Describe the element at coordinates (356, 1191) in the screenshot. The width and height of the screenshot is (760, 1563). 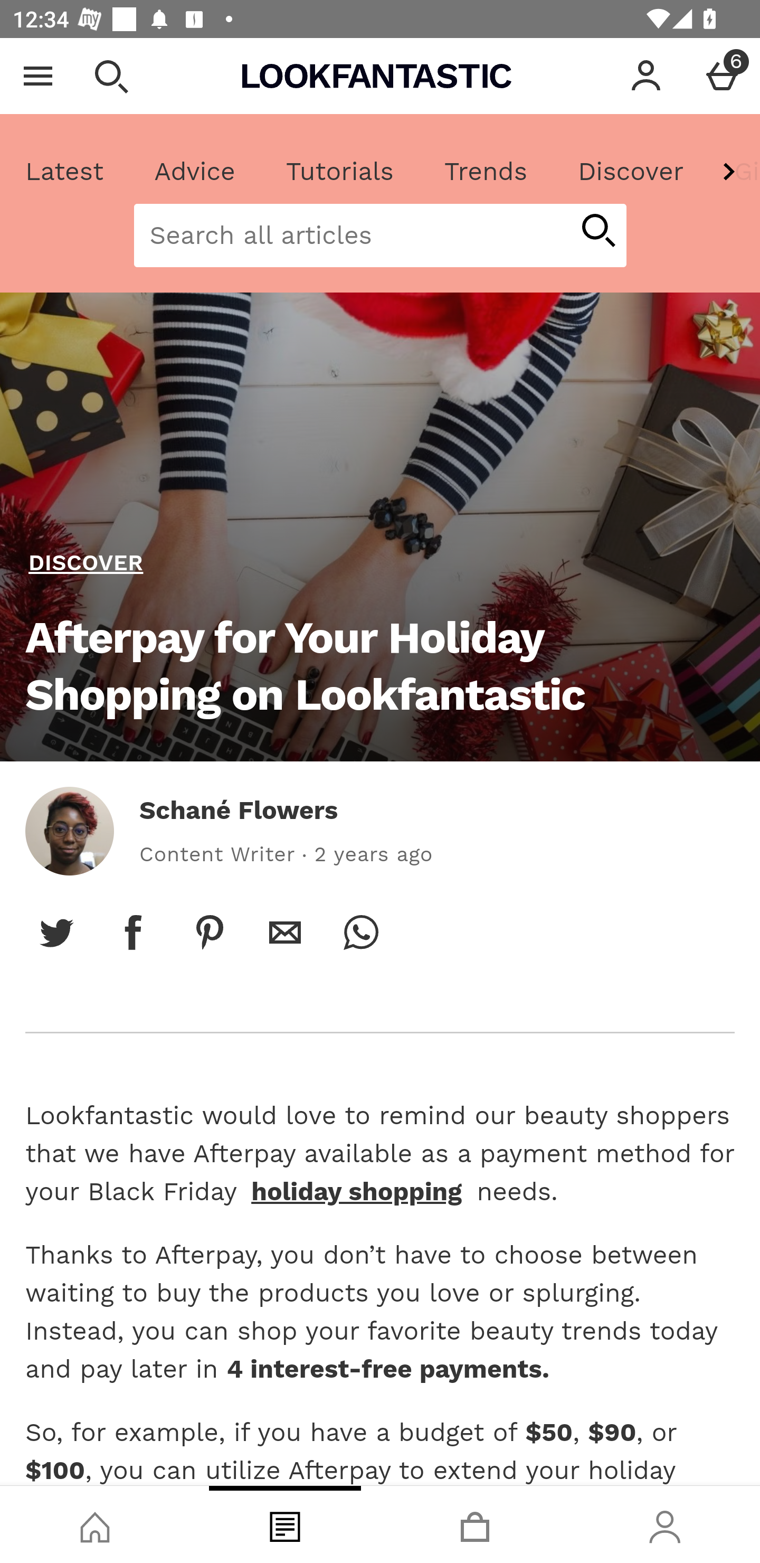
I see `holiday shopping` at that location.